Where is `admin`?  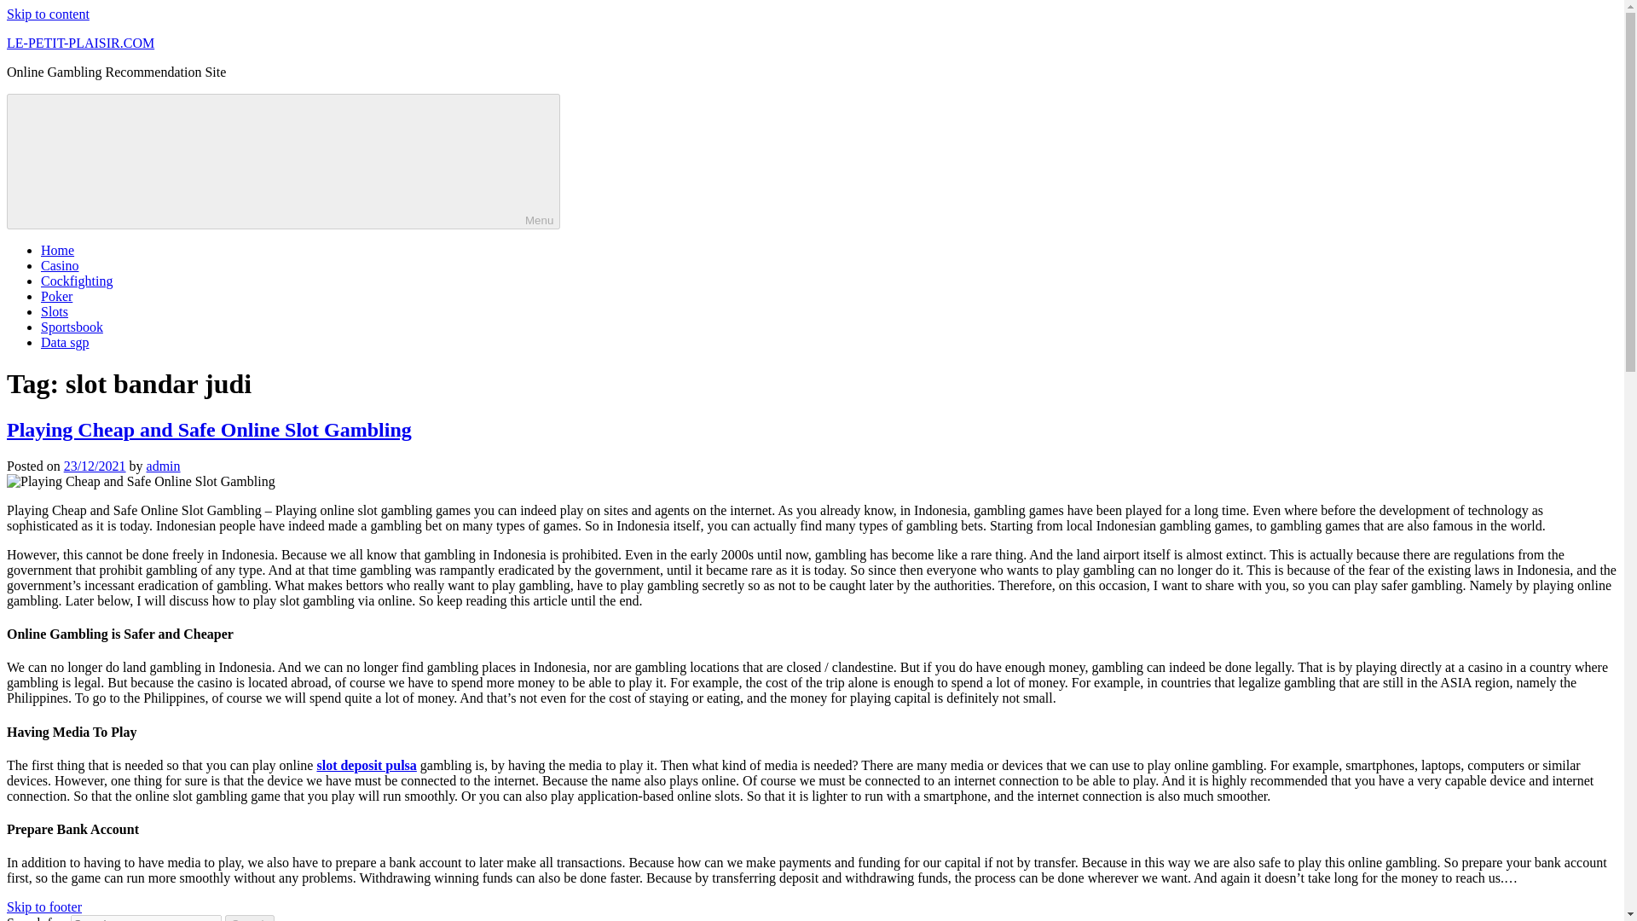 admin is located at coordinates (164, 466).